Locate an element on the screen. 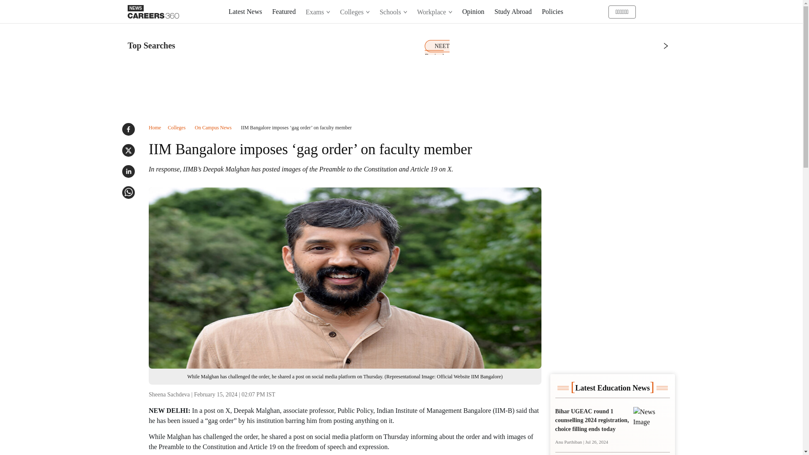 The height and width of the screenshot is (455, 809). Workplace is located at coordinates (434, 12).